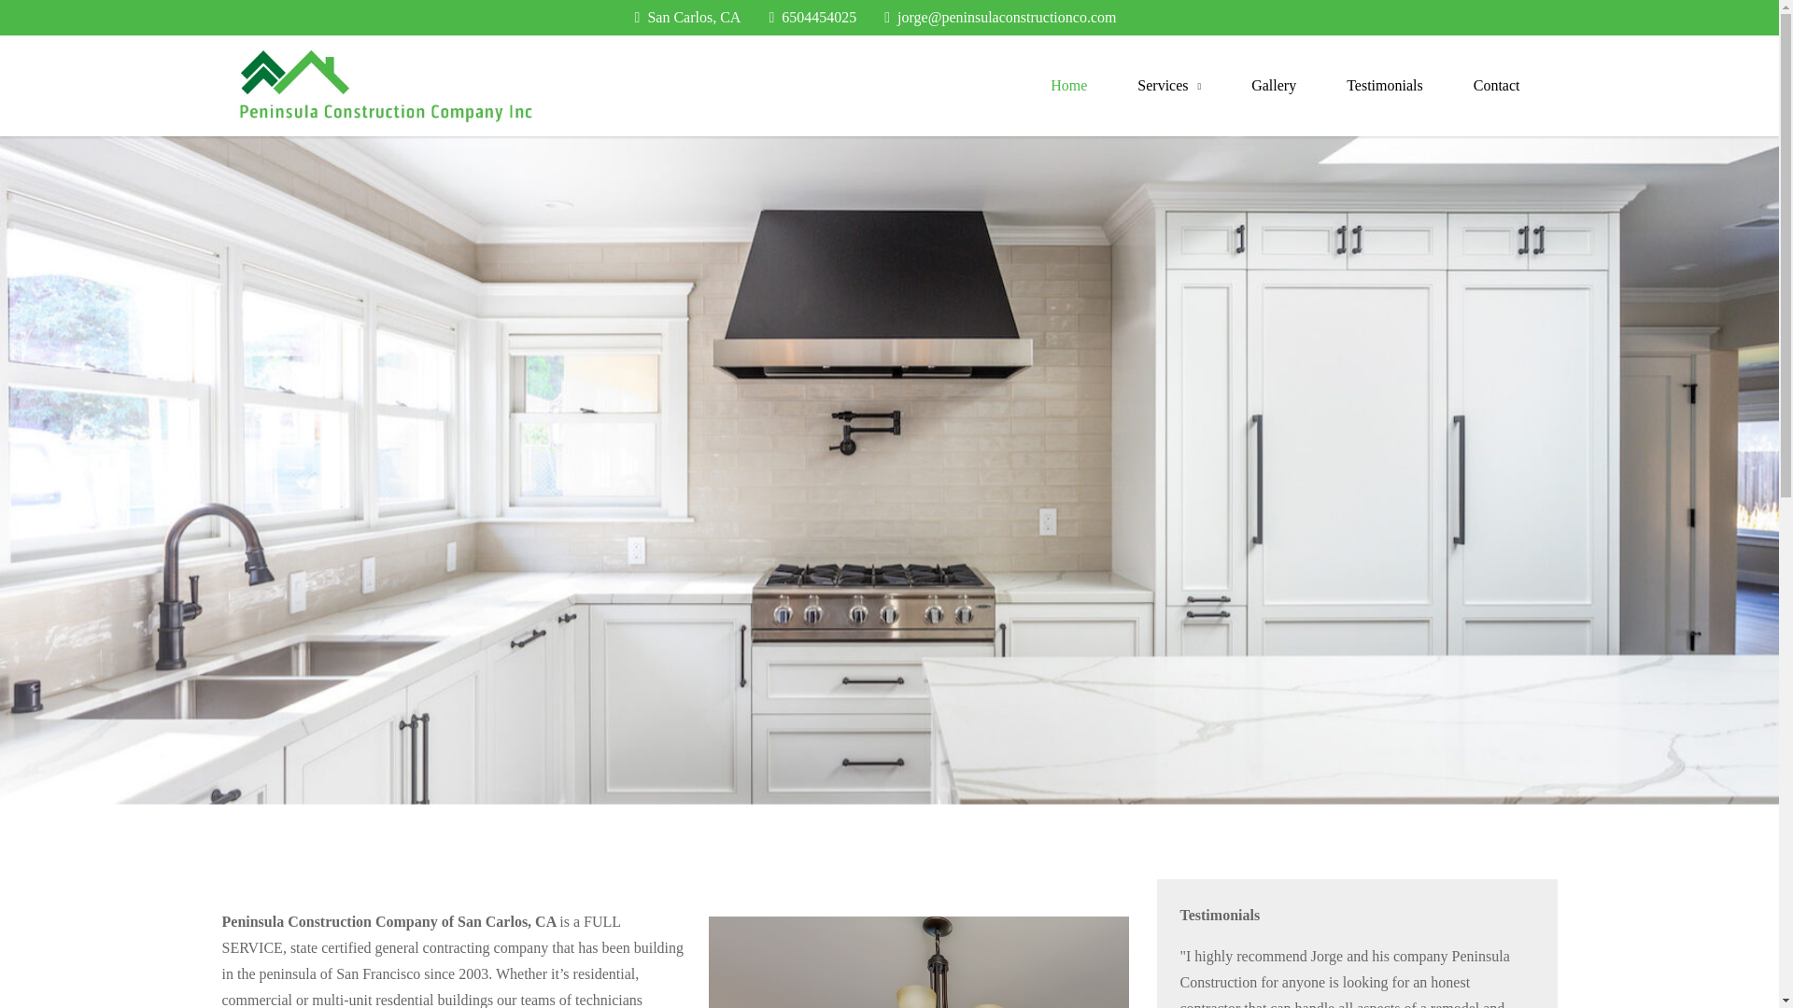  I want to click on Home, so click(1068, 85).